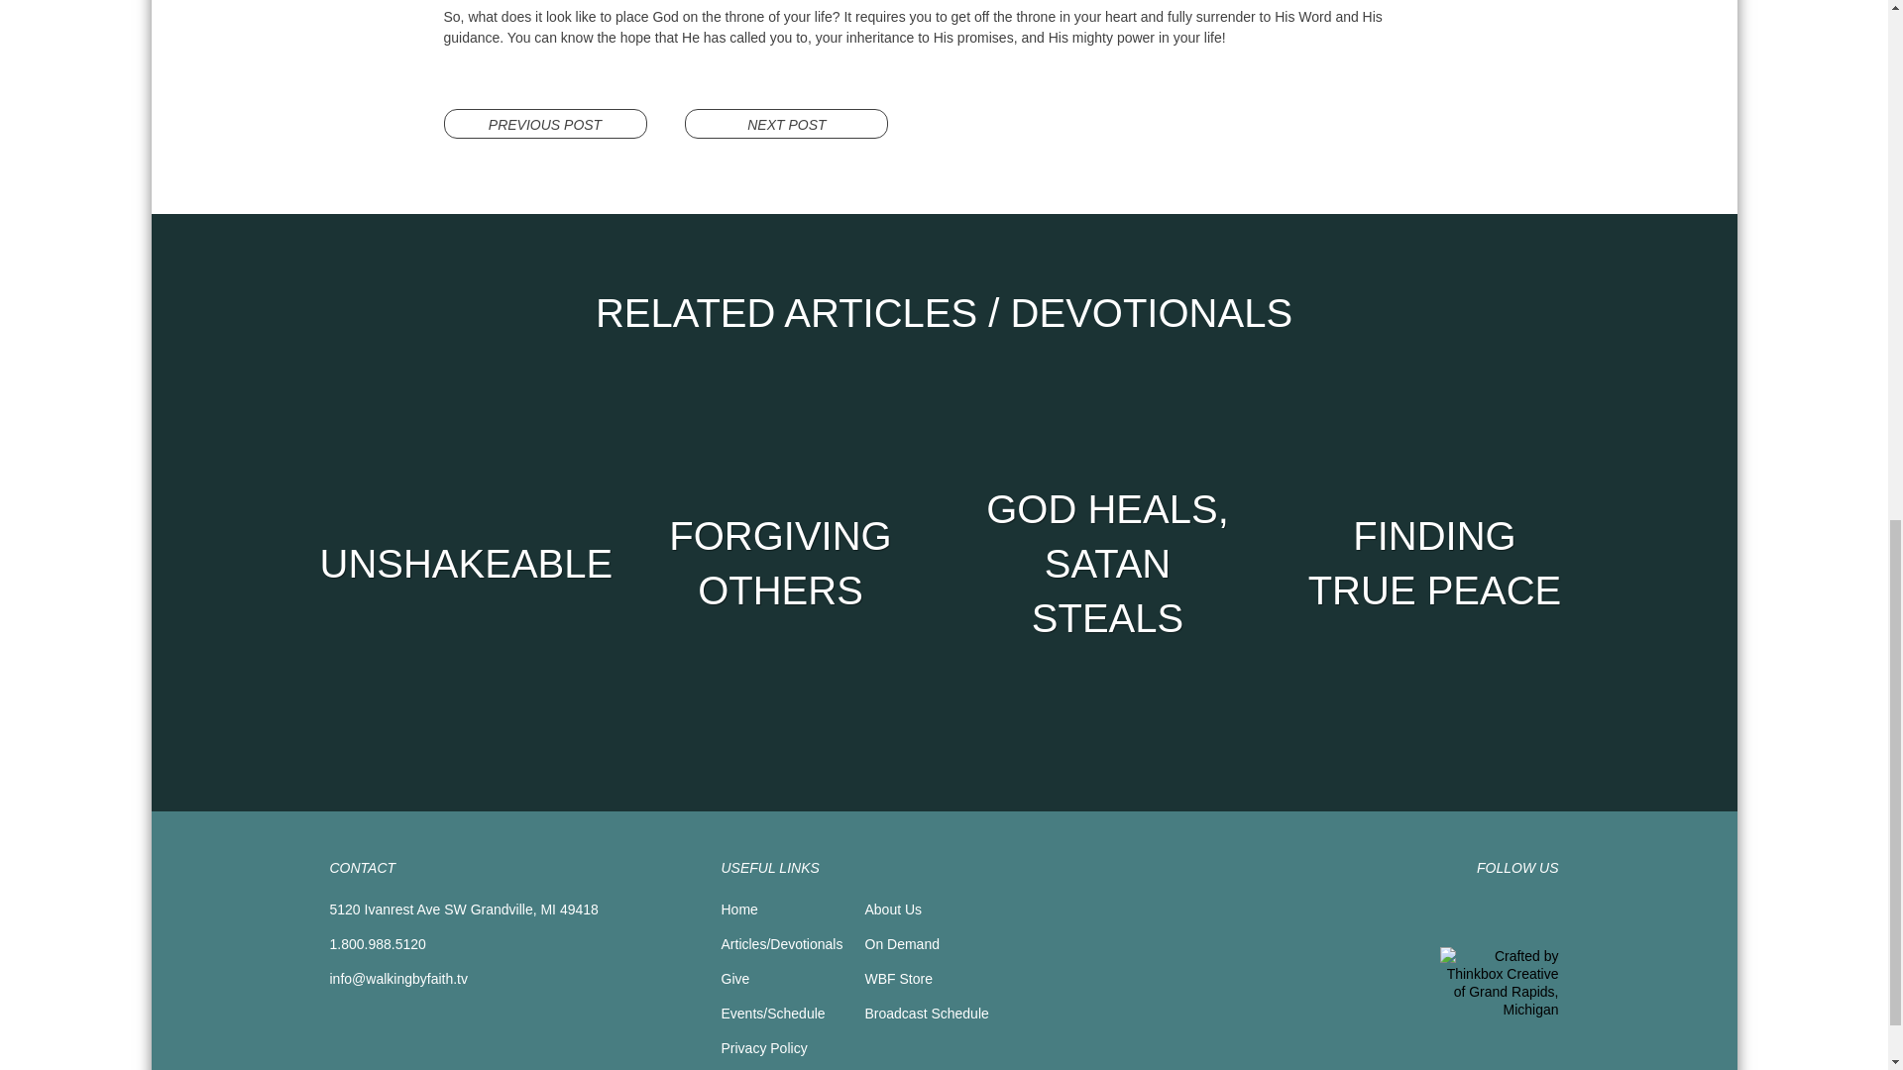  Describe the element at coordinates (781, 563) in the screenshot. I see `FORGIVING OTHERS` at that location.